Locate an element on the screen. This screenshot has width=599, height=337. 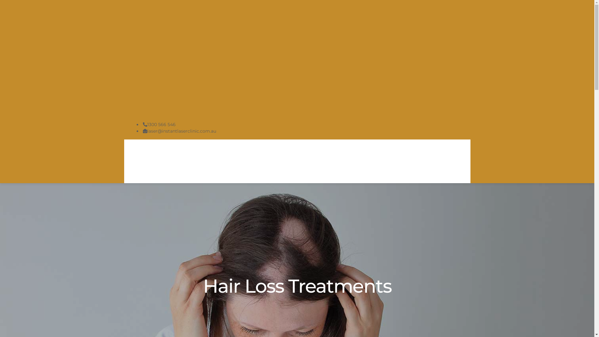
Blog is located at coordinates (459, 150).